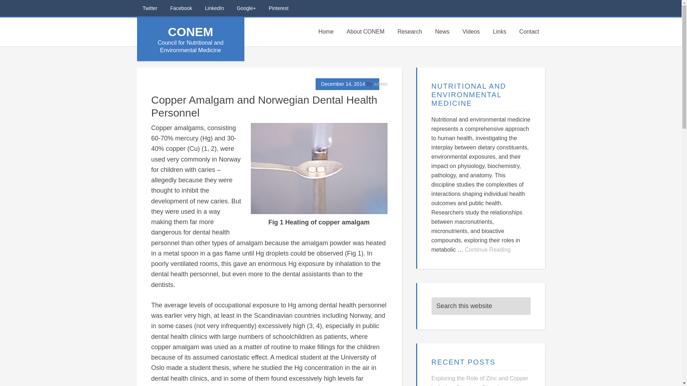  I want to click on Facebook, so click(181, 8).